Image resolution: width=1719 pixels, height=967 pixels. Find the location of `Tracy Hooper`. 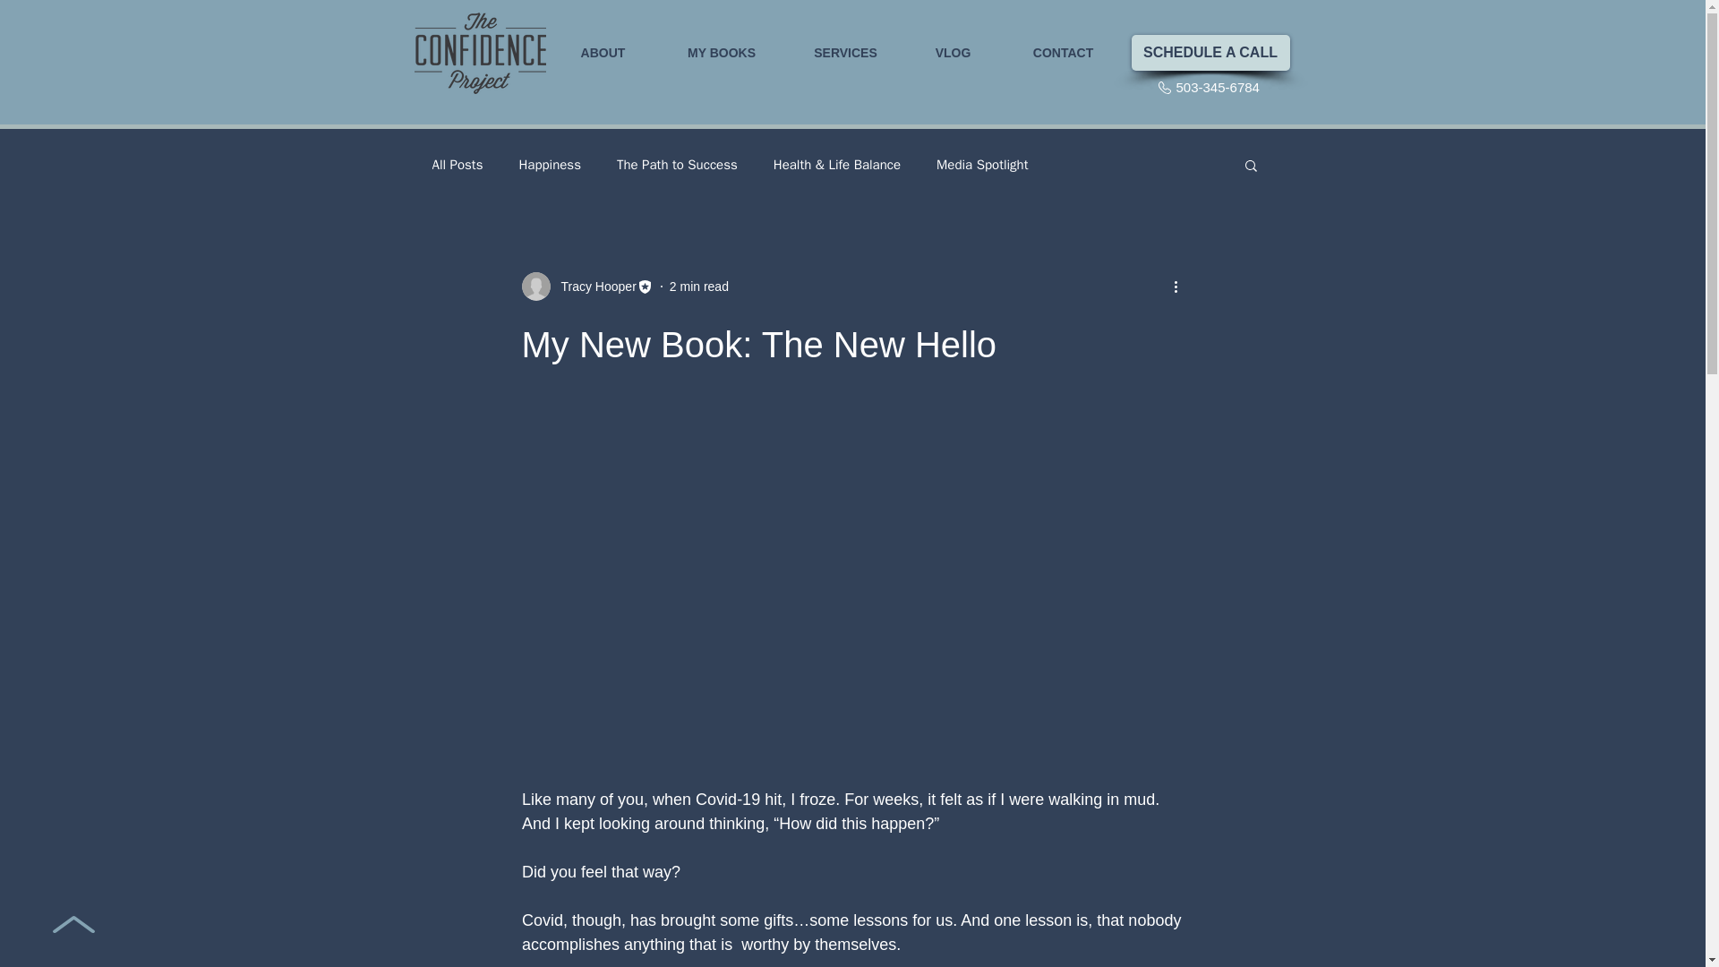

Tracy Hooper is located at coordinates (593, 287).